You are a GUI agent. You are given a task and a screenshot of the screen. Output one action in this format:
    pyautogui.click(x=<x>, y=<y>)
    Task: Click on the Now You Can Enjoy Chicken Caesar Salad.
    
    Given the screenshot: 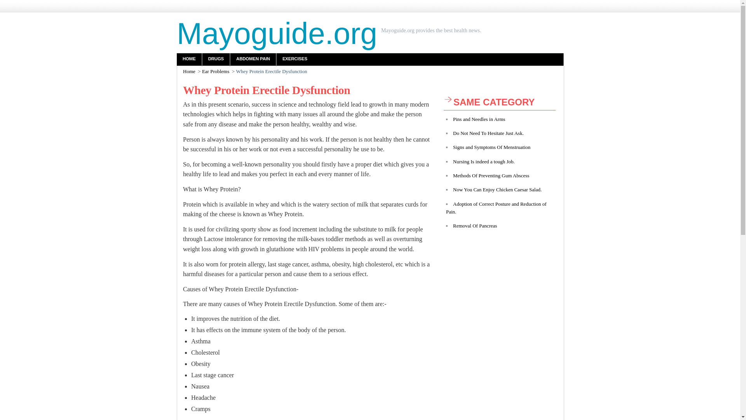 What is the action you would take?
    pyautogui.click(x=497, y=189)
    